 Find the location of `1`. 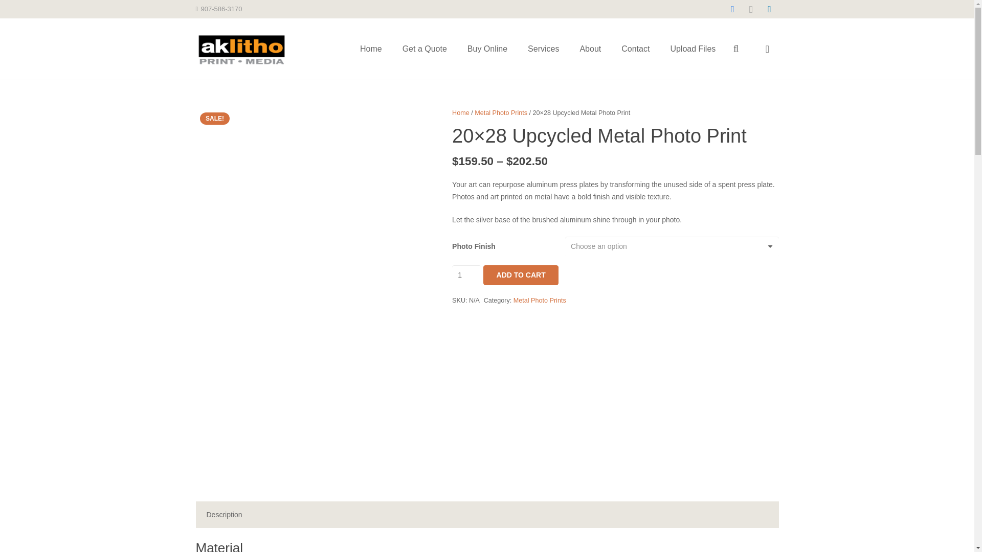

1 is located at coordinates (466, 275).